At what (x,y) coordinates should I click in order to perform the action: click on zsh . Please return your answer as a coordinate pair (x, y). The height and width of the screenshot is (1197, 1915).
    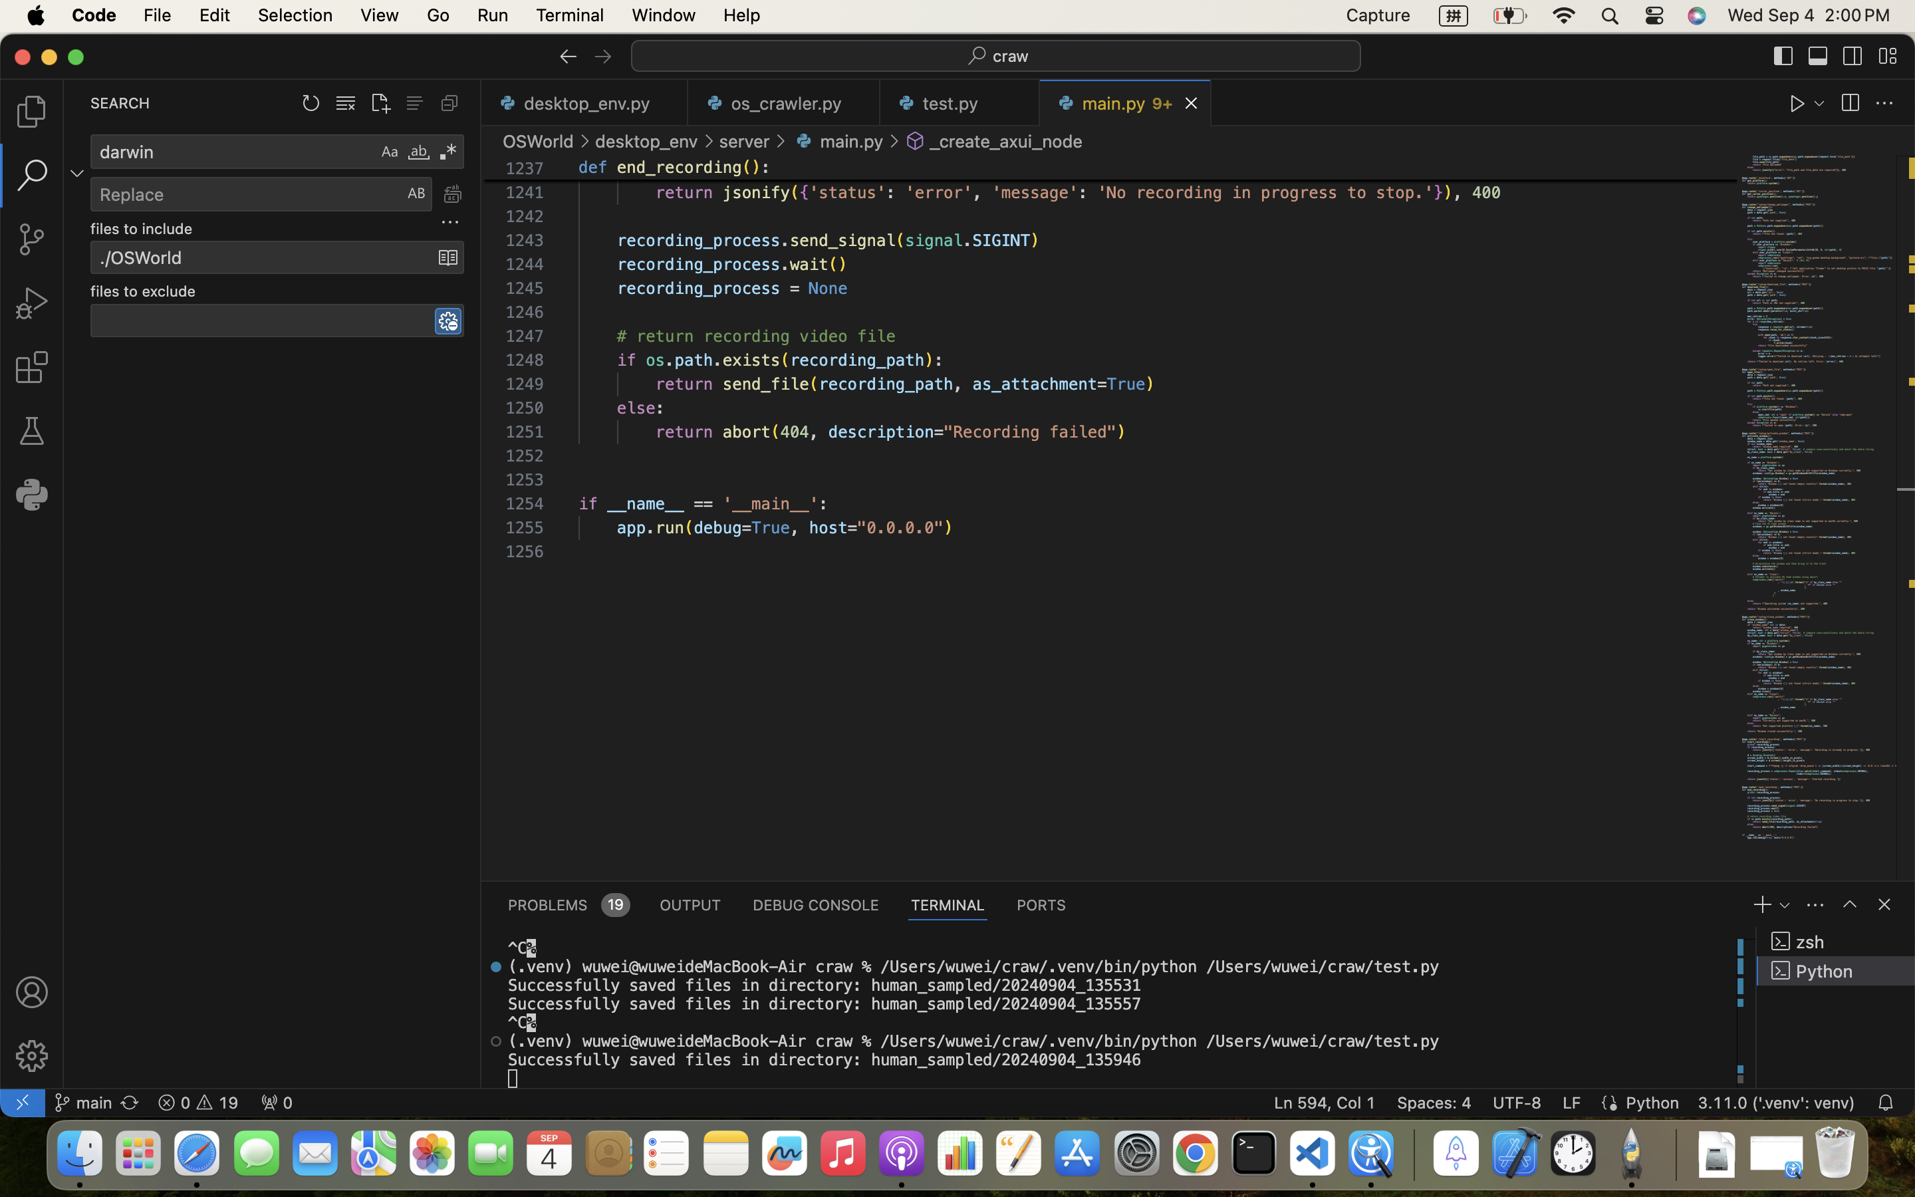
    Looking at the image, I should click on (1836, 942).